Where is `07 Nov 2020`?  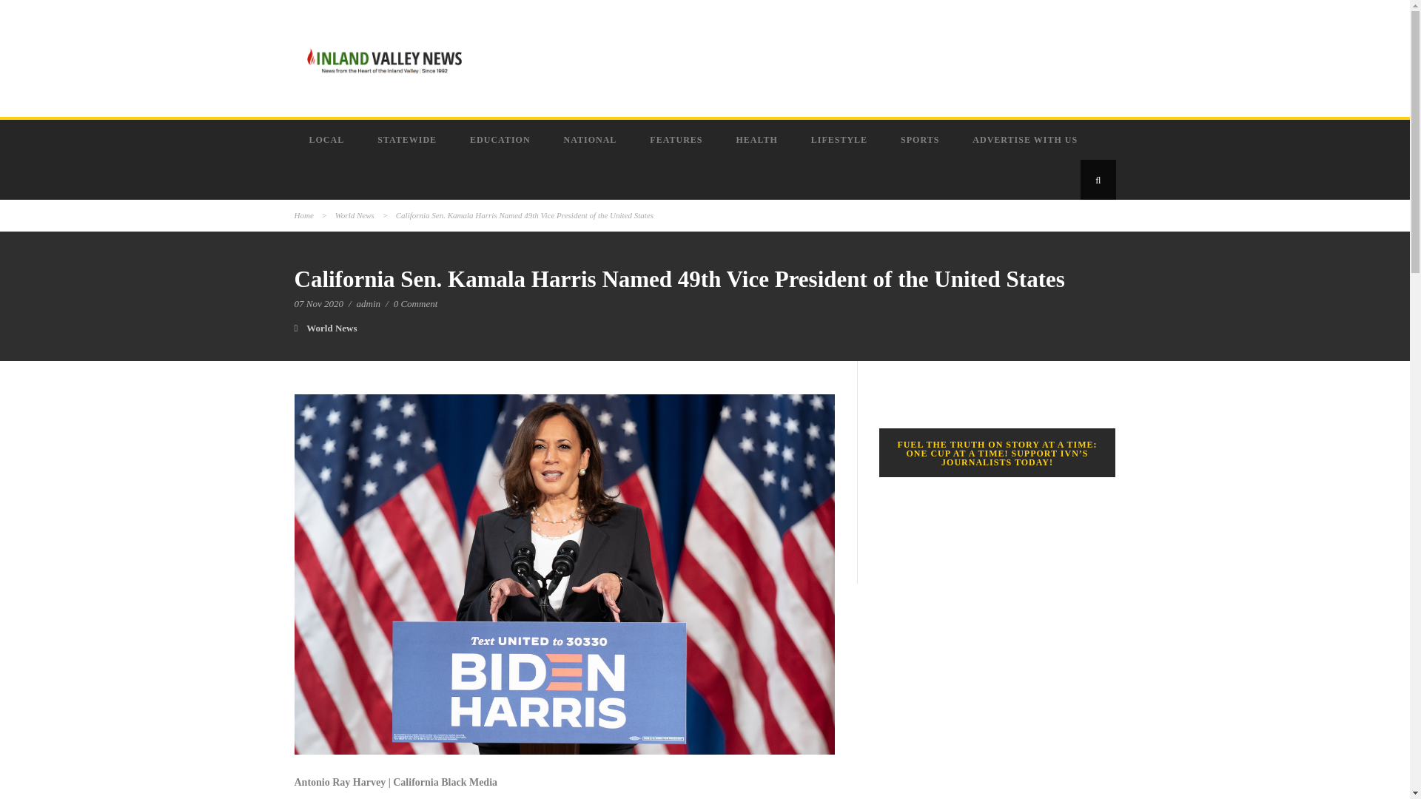 07 Nov 2020 is located at coordinates (318, 303).